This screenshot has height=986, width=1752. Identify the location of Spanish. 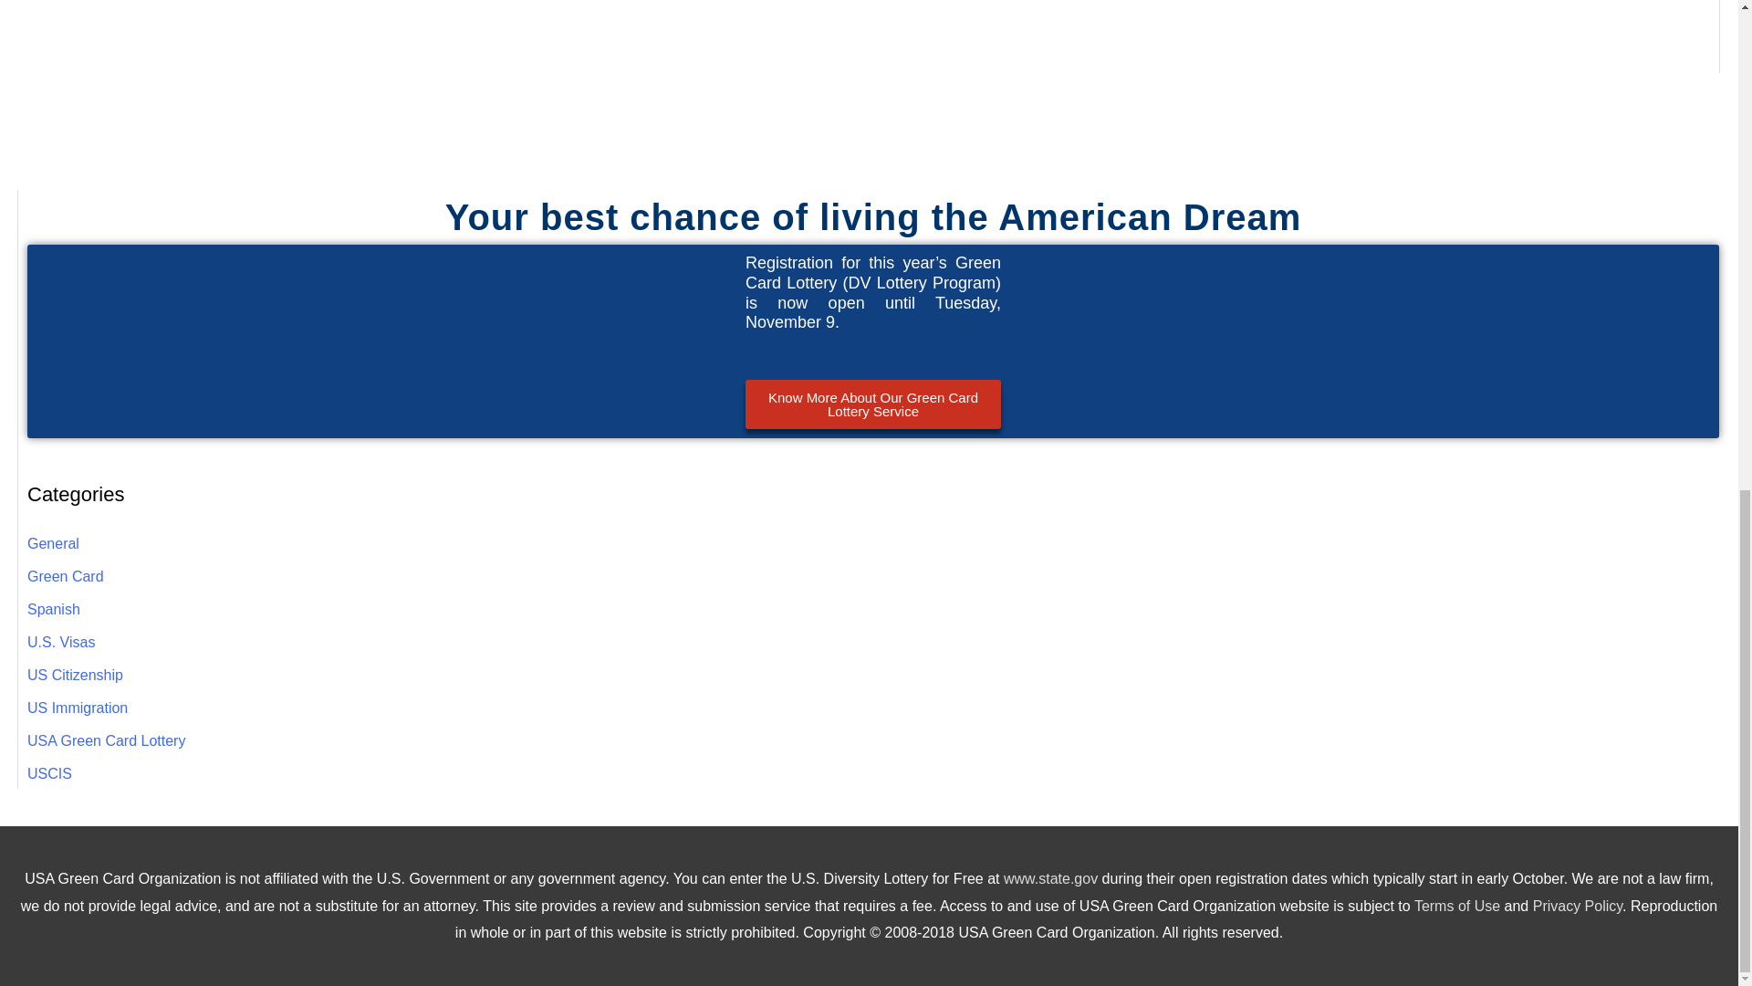
(54, 609).